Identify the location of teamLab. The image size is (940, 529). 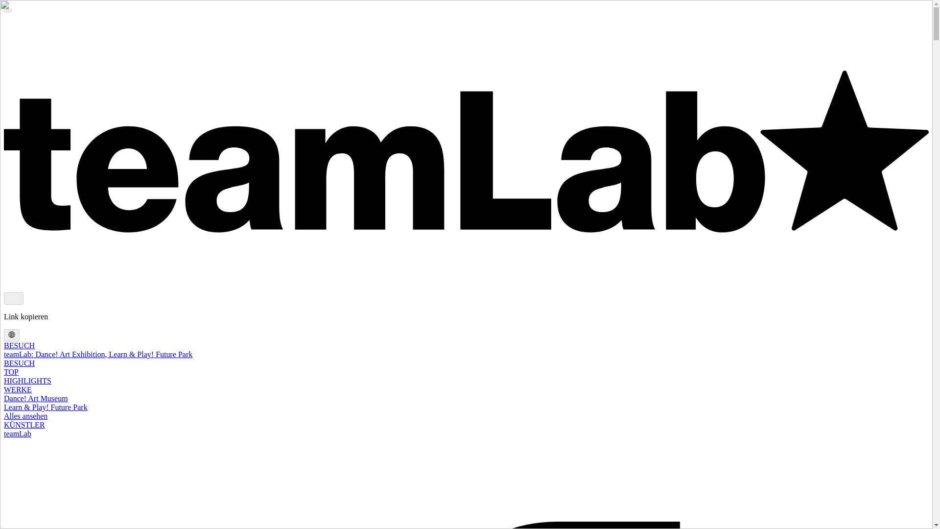
(17, 433).